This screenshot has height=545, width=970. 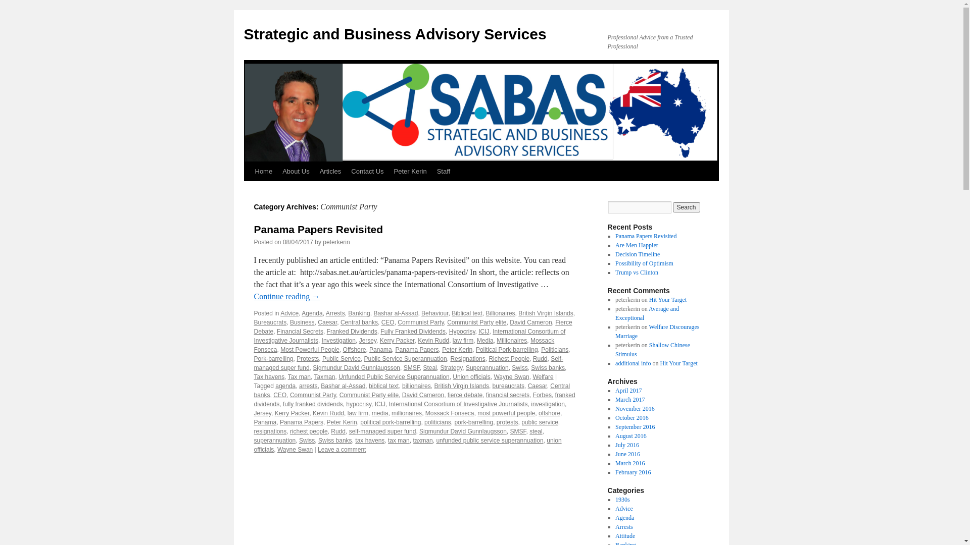 What do you see at coordinates (399, 441) in the screenshot?
I see `tax man` at bounding box center [399, 441].